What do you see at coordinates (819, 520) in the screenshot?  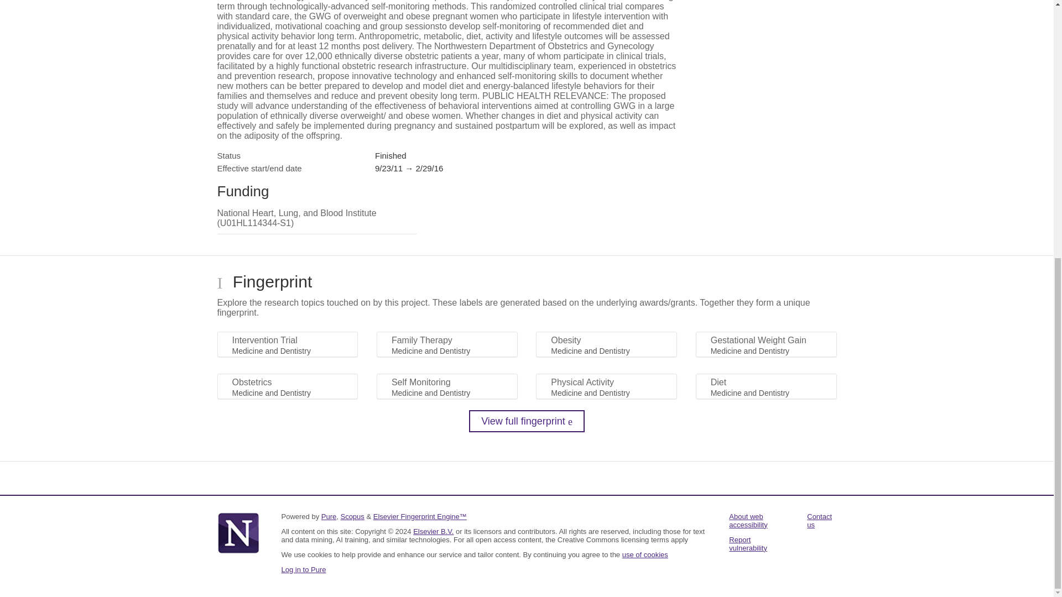 I see `Contact us` at bounding box center [819, 520].